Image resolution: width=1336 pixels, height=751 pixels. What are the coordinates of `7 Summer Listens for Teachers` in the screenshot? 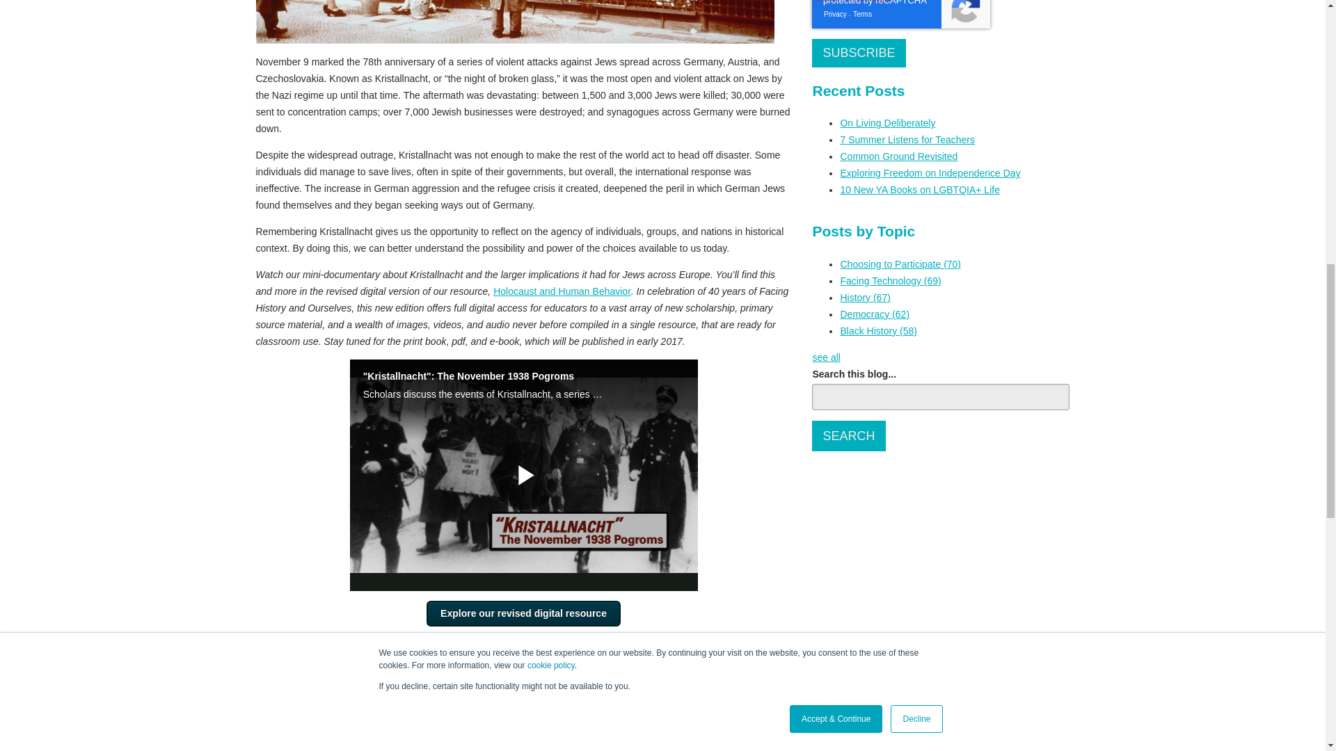 It's located at (907, 140).